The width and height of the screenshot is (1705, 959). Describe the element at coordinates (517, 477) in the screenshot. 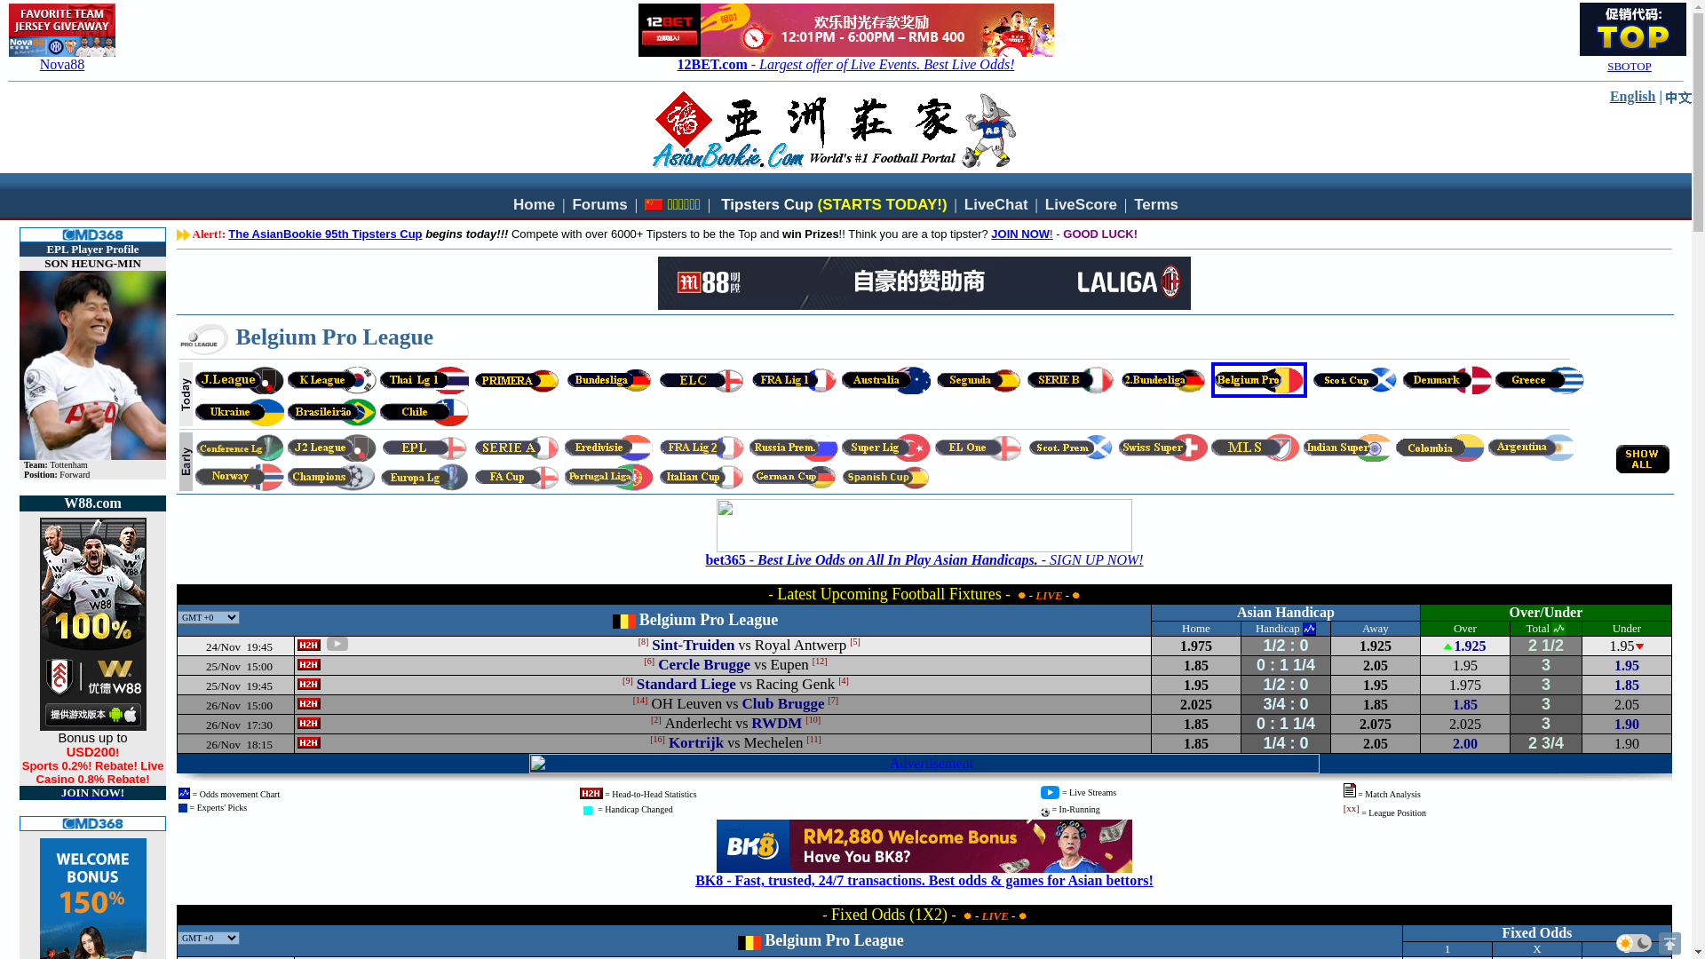

I see `-FA Cup-` at that location.